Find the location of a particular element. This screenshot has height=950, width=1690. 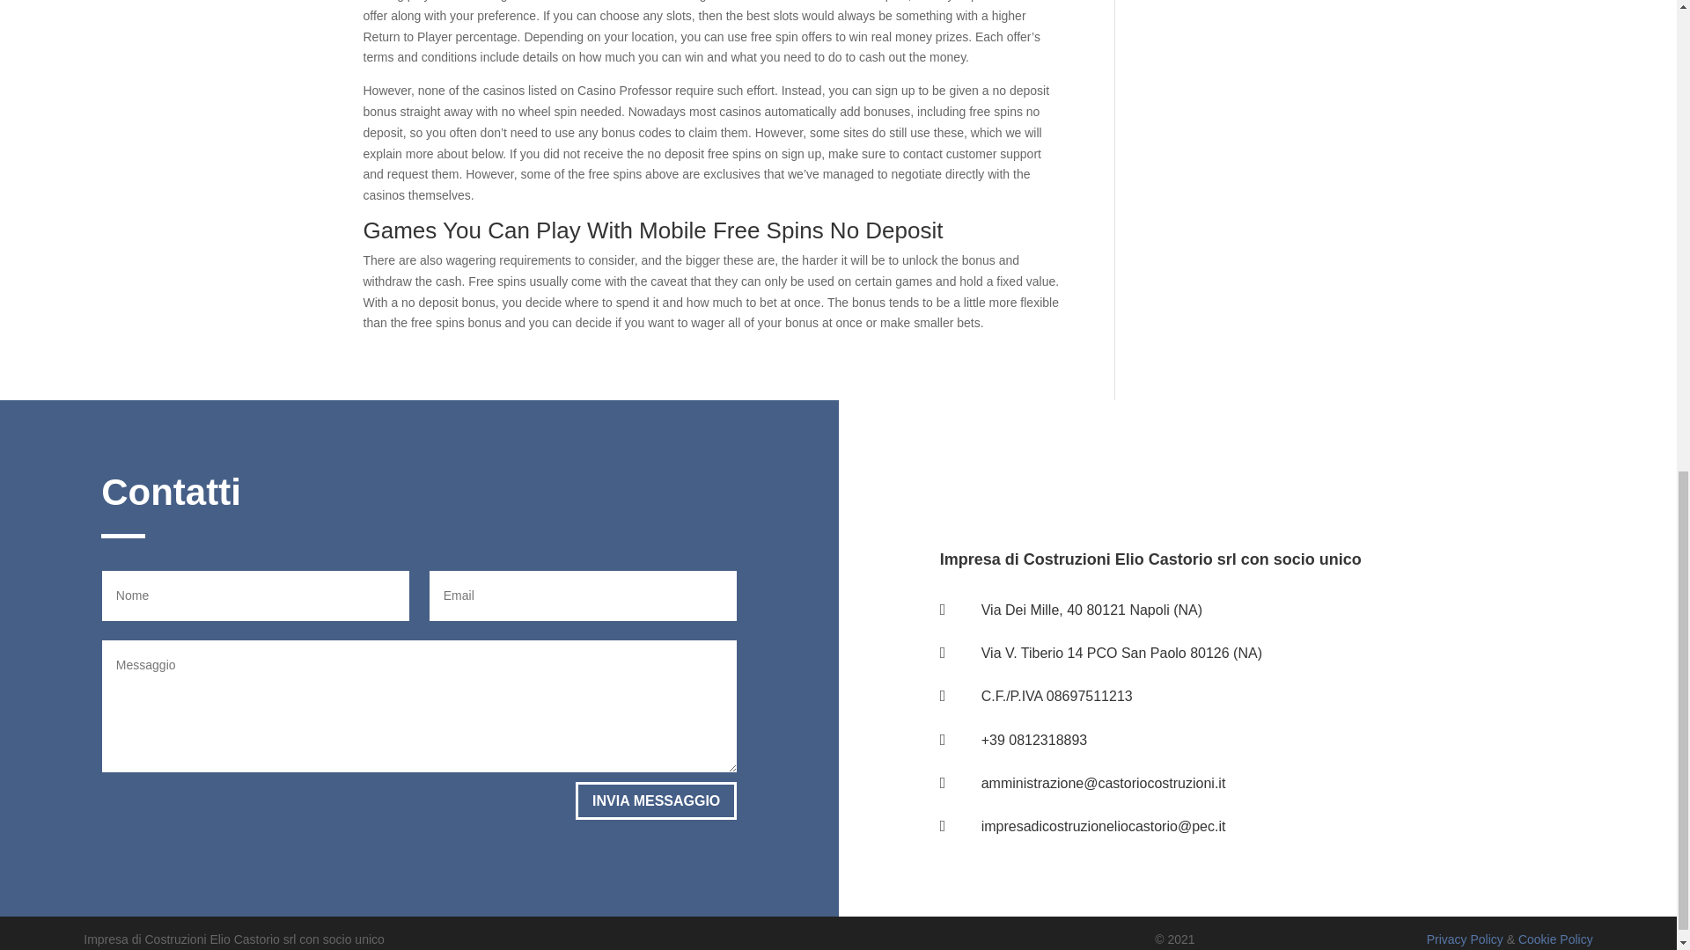

INVIA MESSAGGIO is located at coordinates (657, 800).